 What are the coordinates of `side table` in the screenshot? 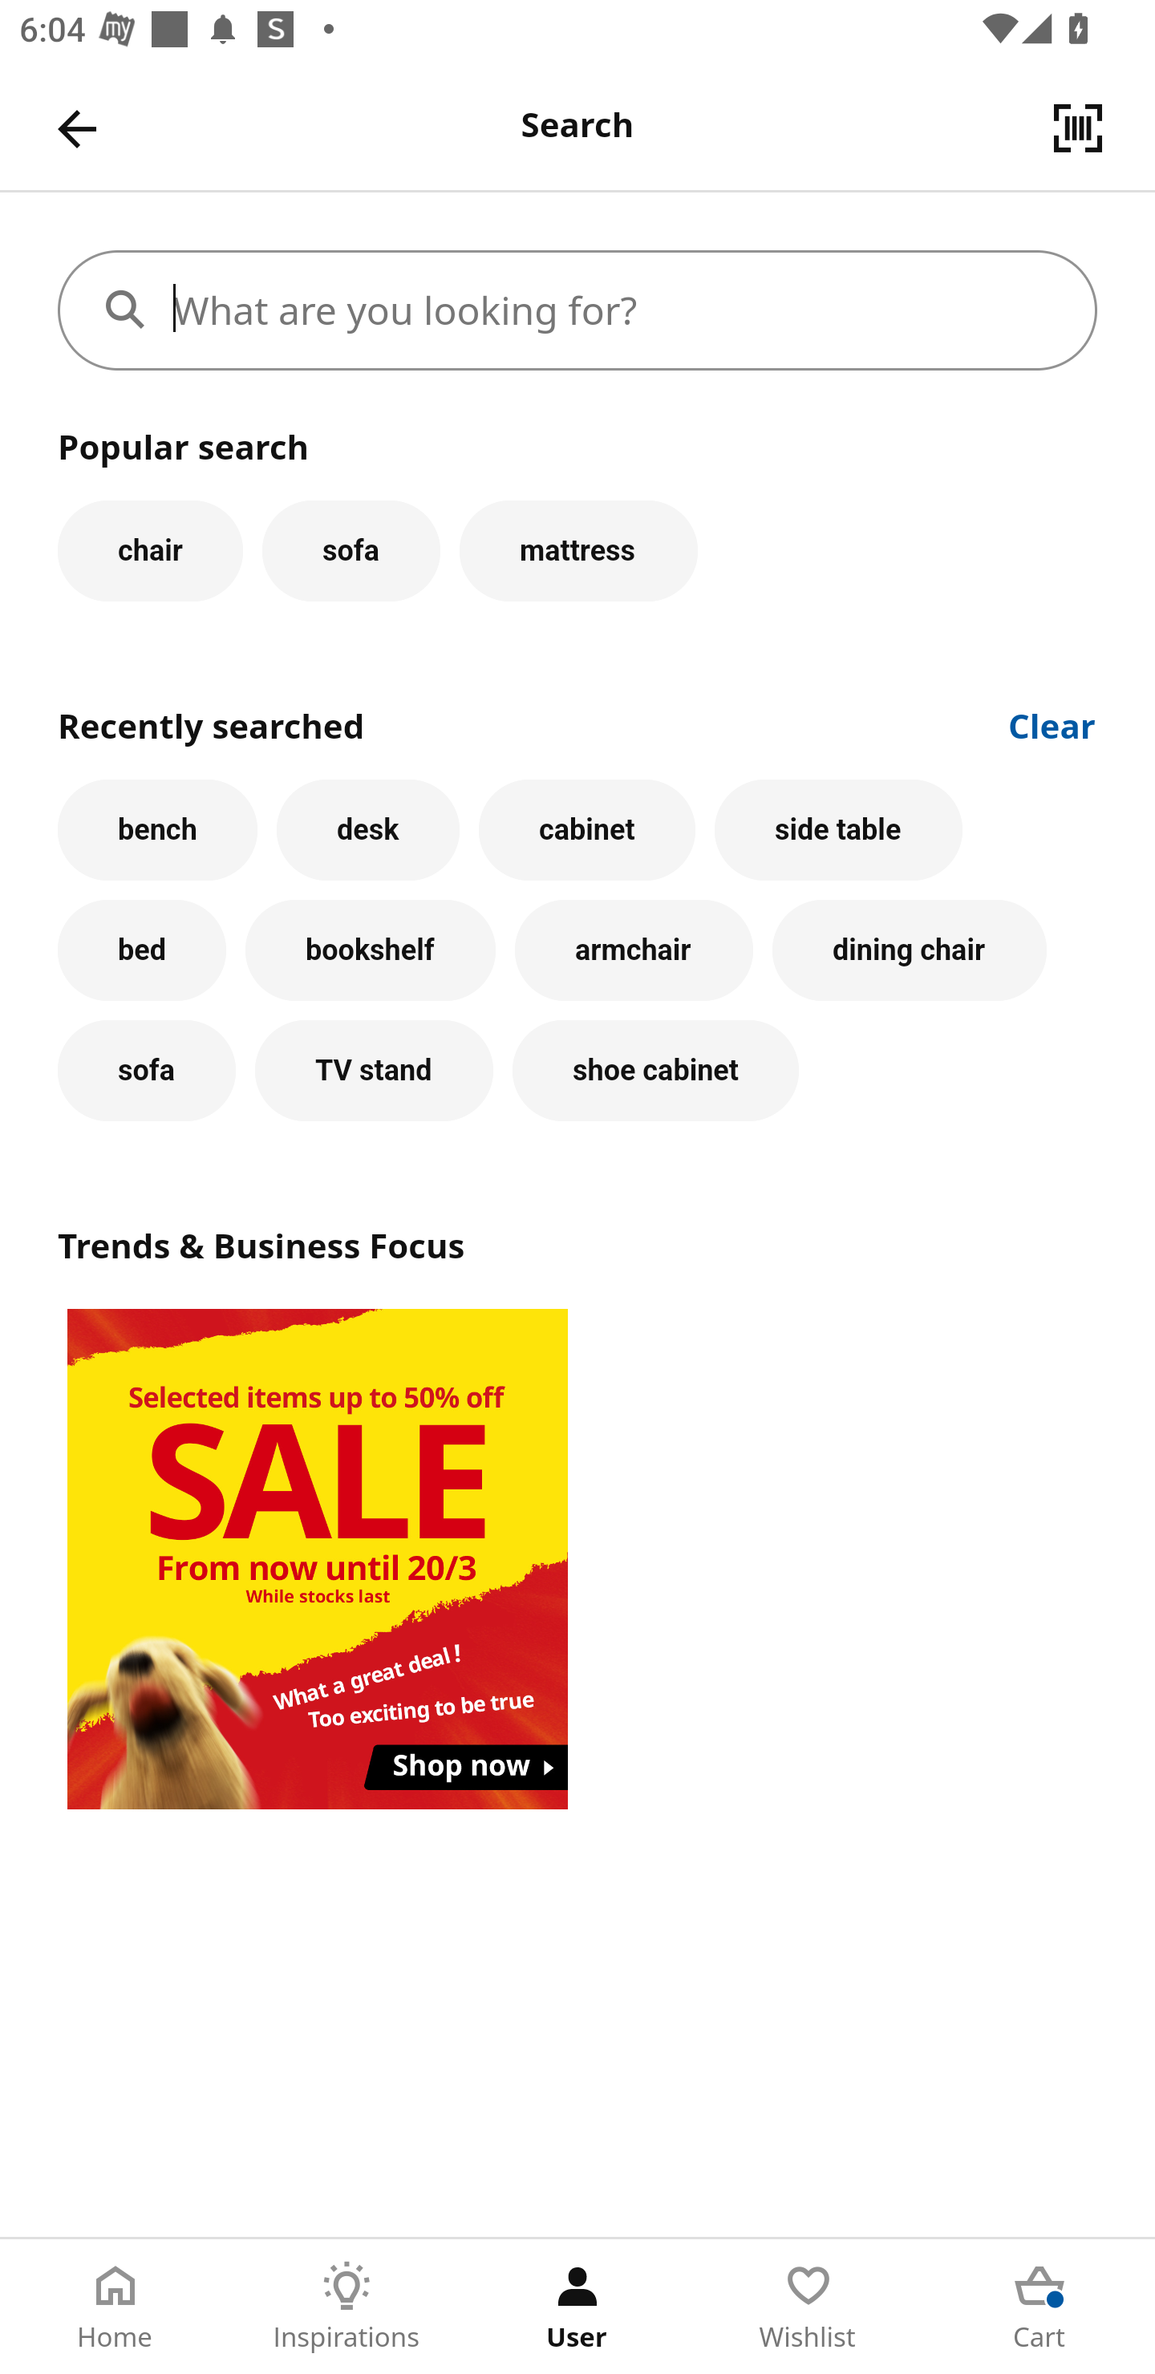 It's located at (838, 829).